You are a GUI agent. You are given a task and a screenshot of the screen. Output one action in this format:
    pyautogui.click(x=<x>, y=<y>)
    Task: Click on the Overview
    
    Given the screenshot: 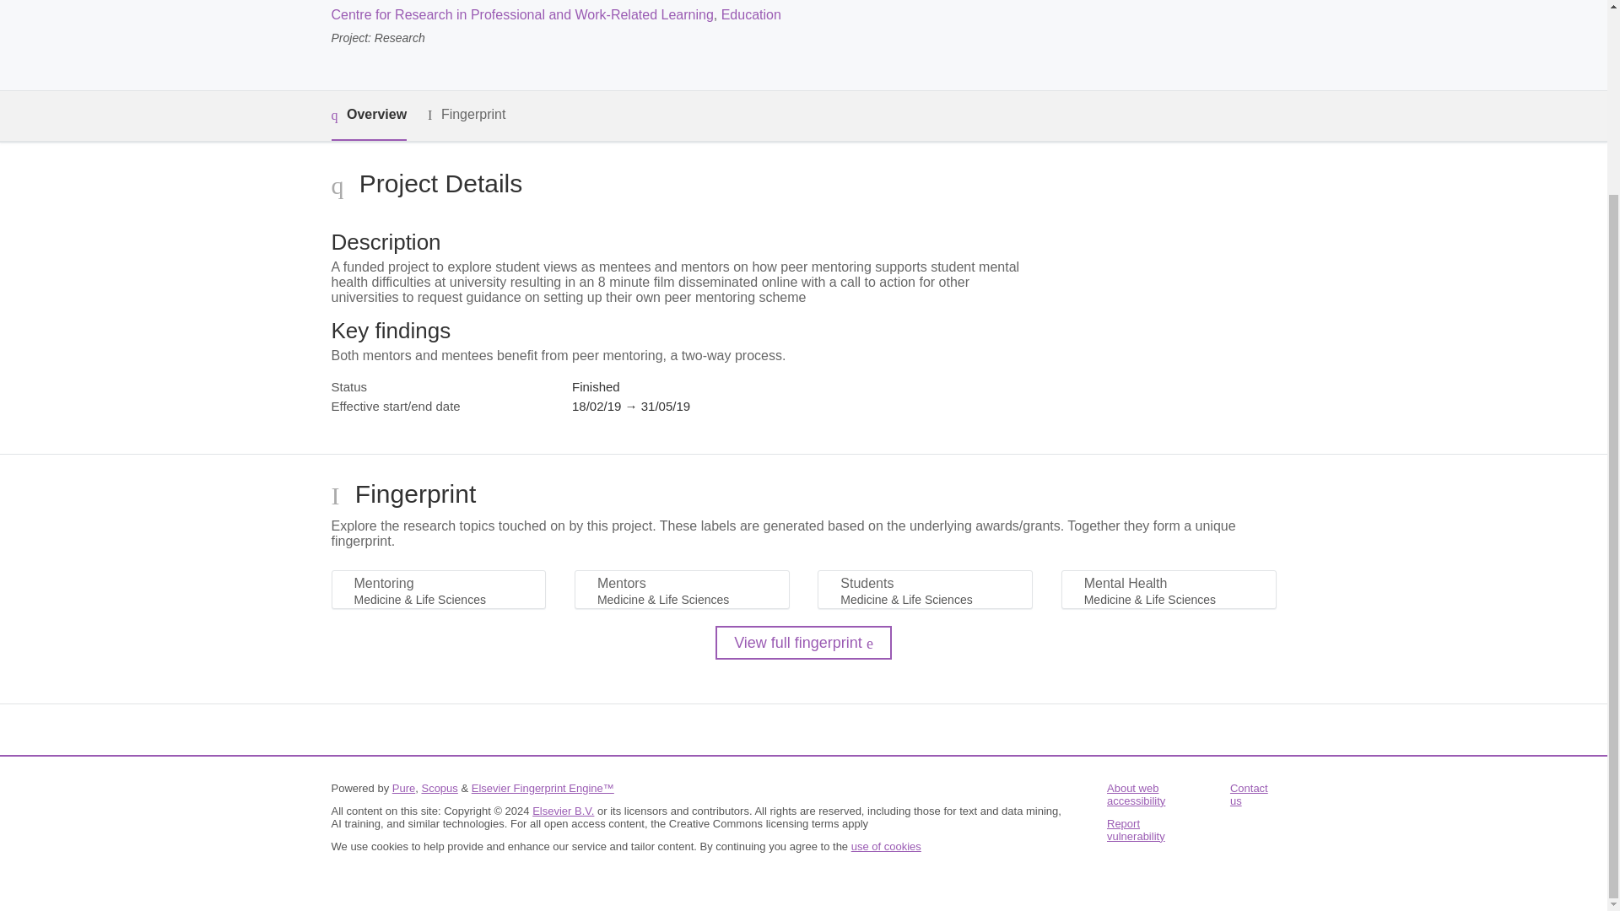 What is the action you would take?
    pyautogui.click(x=368, y=116)
    